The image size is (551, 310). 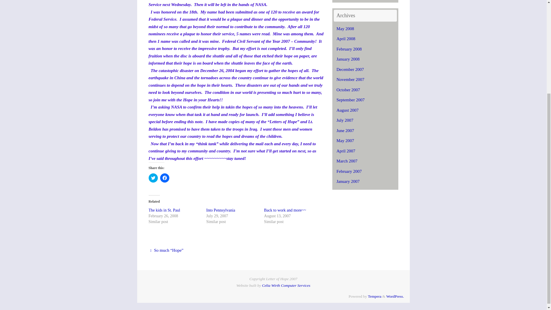 What do you see at coordinates (220, 210) in the screenshot?
I see `Into Pennsylvania` at bounding box center [220, 210].